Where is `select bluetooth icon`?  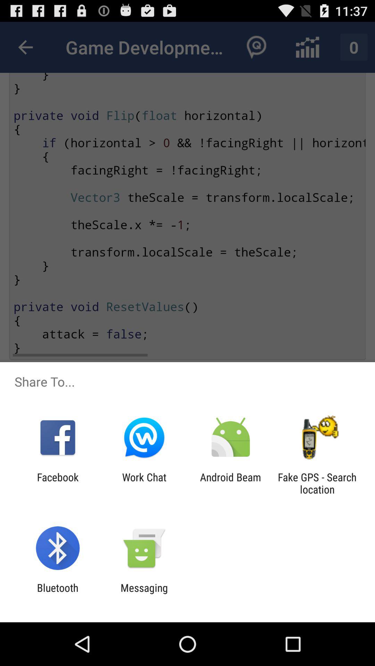
select bluetooth icon is located at coordinates (58, 594).